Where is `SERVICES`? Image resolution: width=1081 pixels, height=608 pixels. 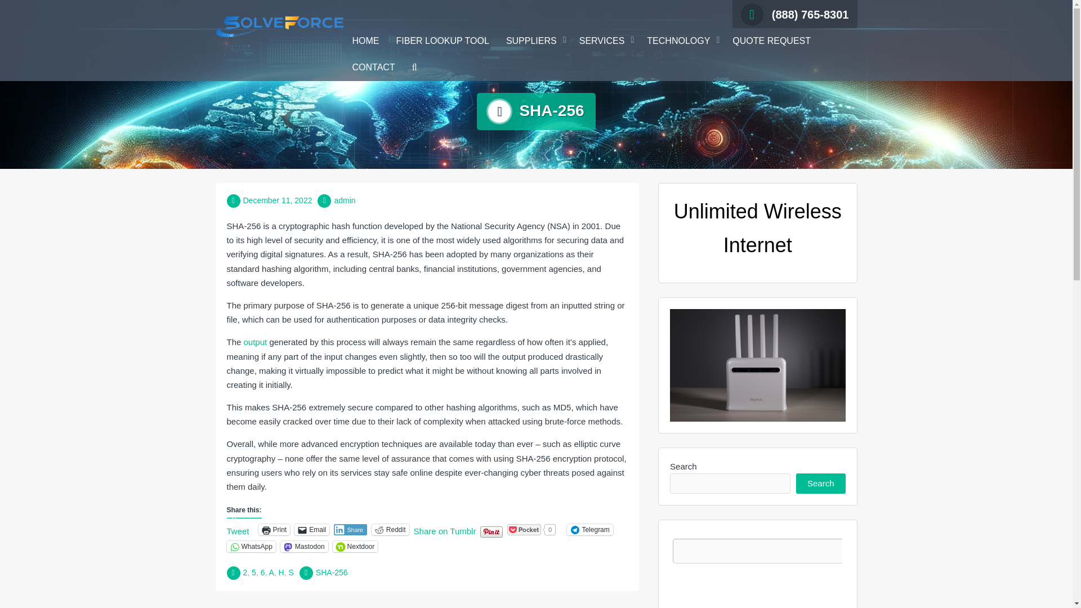 SERVICES is located at coordinates (605, 41).